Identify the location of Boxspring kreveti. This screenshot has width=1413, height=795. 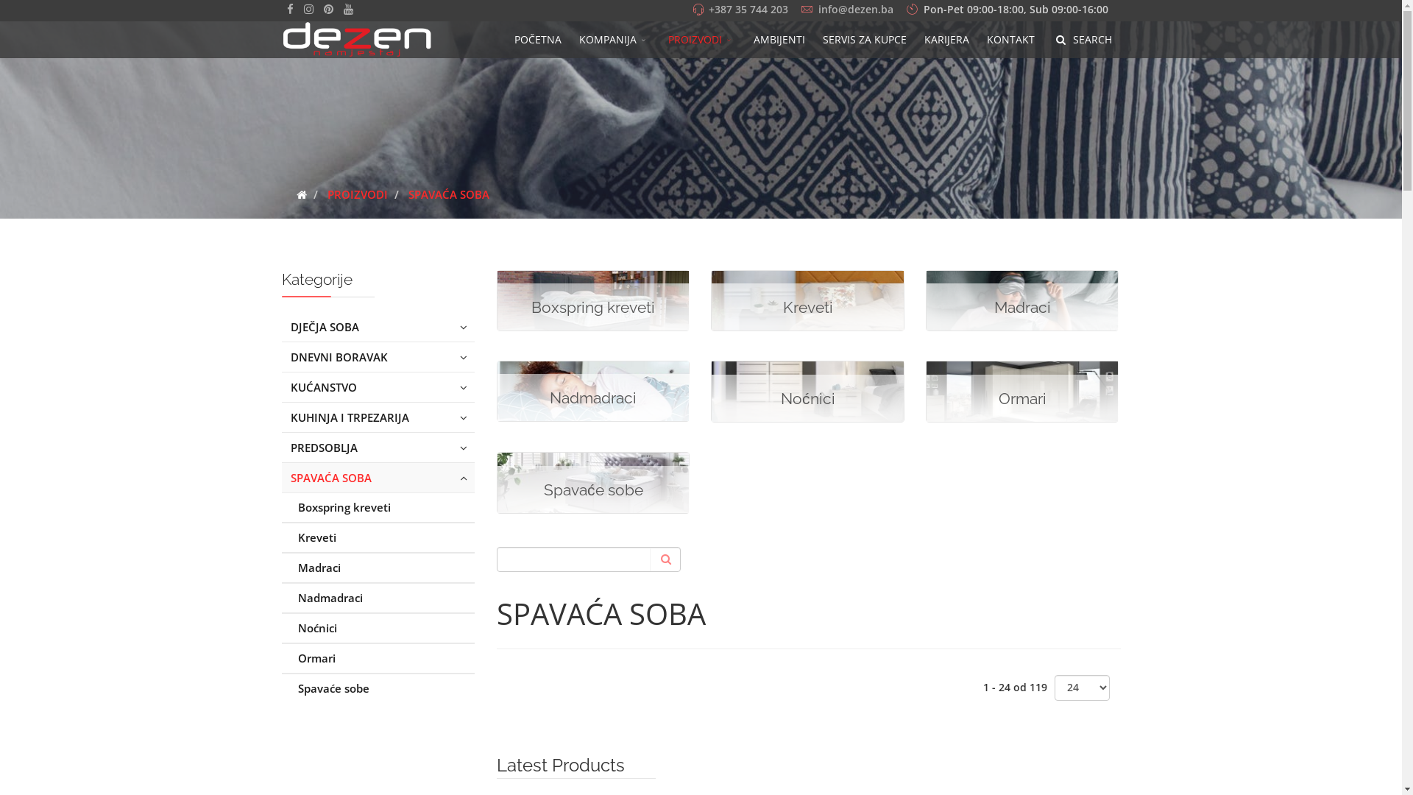
(378, 507).